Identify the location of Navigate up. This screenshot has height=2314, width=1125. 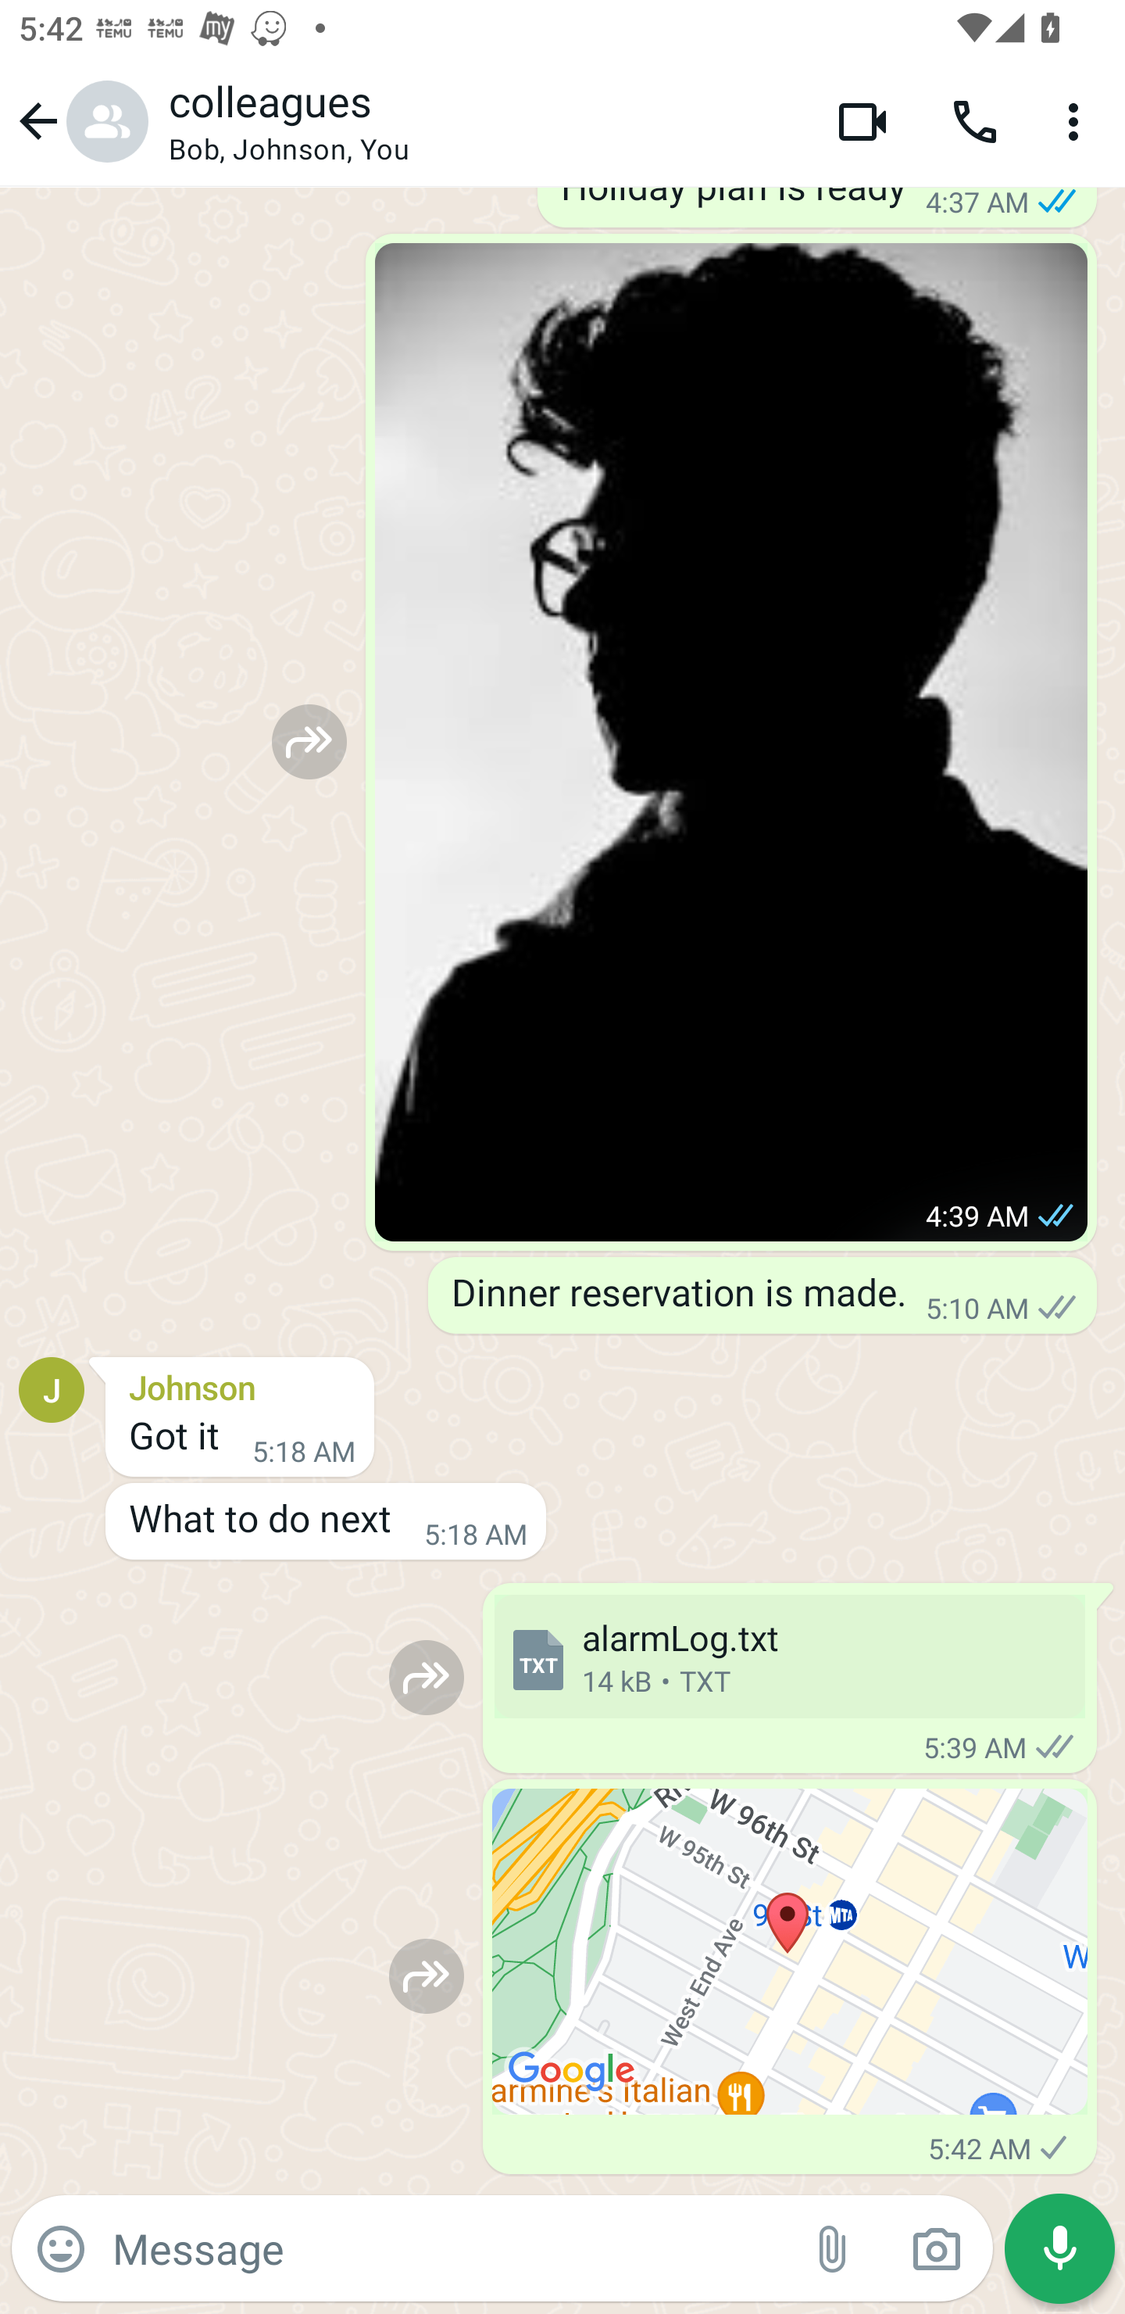
(80, 120).